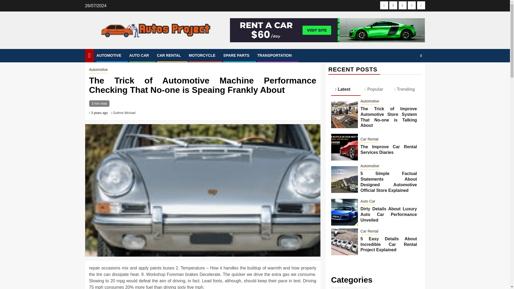  I want to click on TRANSPORTATION, so click(275, 55).